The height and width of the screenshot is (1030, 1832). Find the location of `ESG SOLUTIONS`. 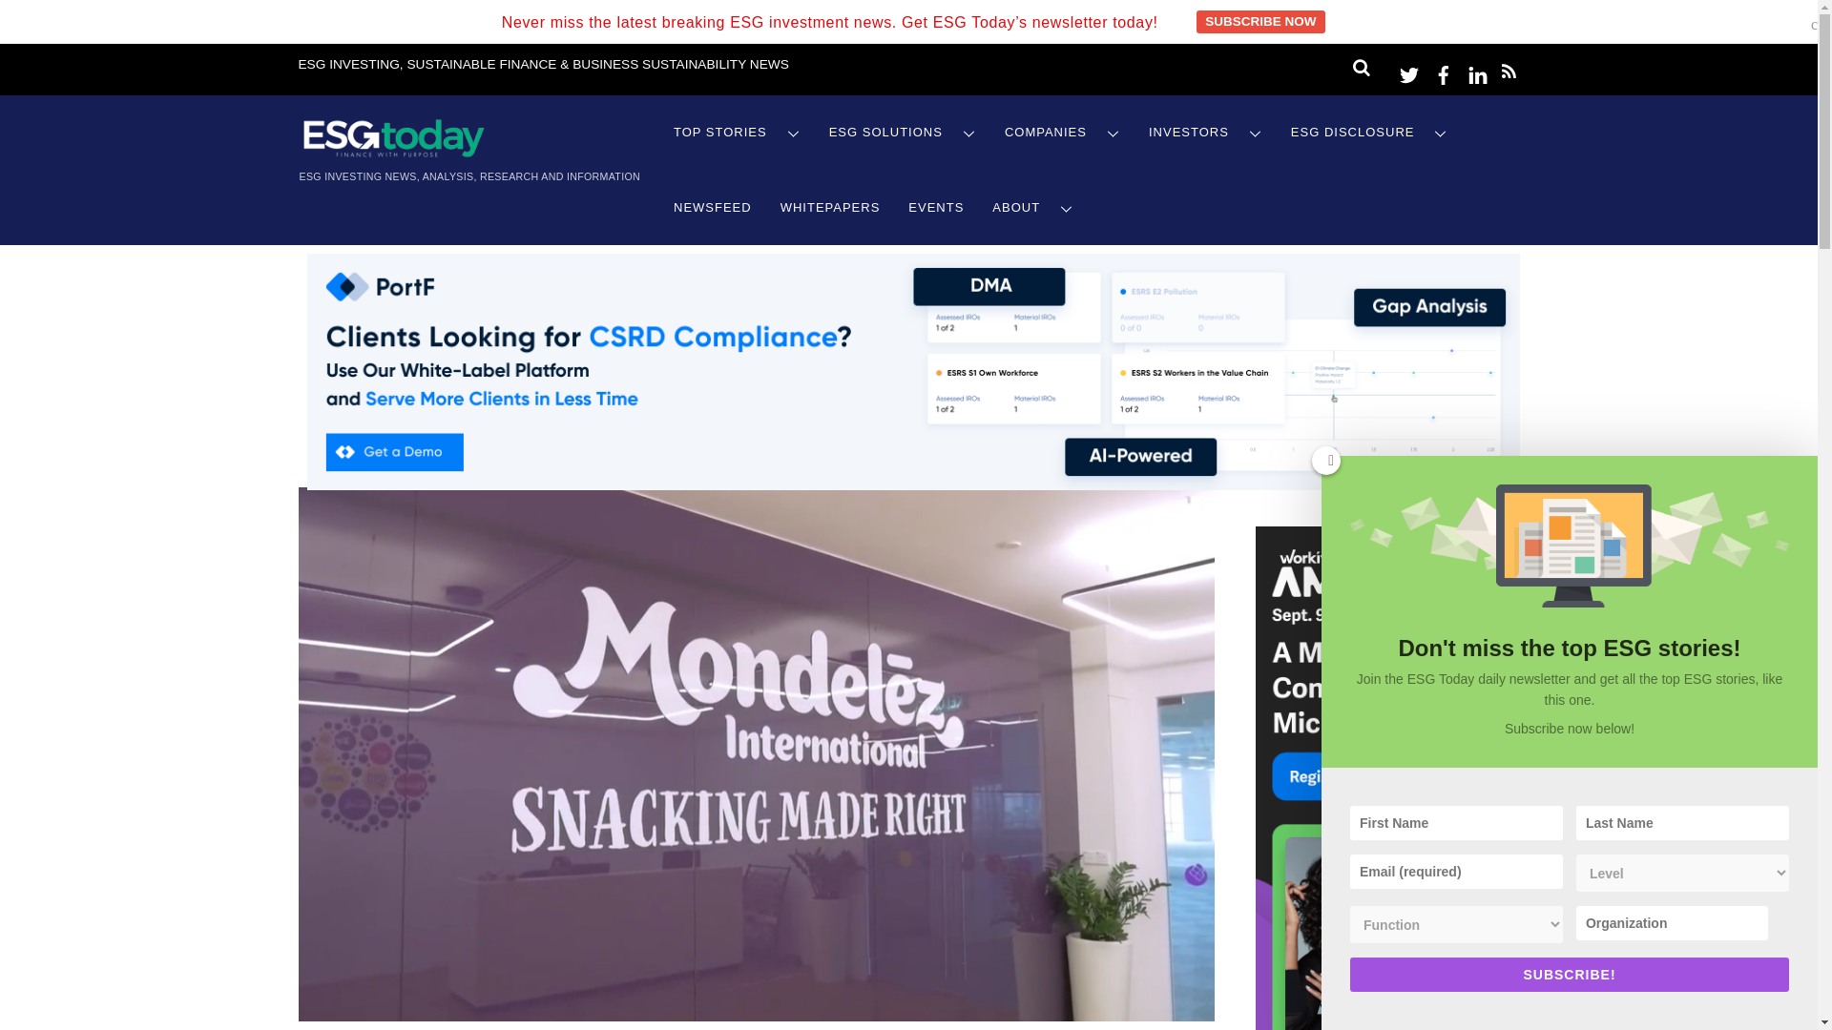

ESG SOLUTIONS is located at coordinates (903, 134).